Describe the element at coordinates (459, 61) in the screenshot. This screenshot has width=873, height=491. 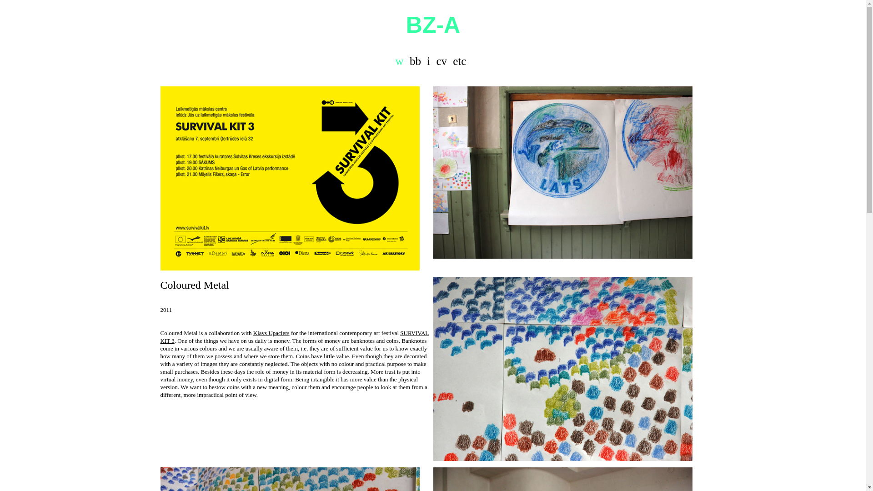
I see `etc` at that location.